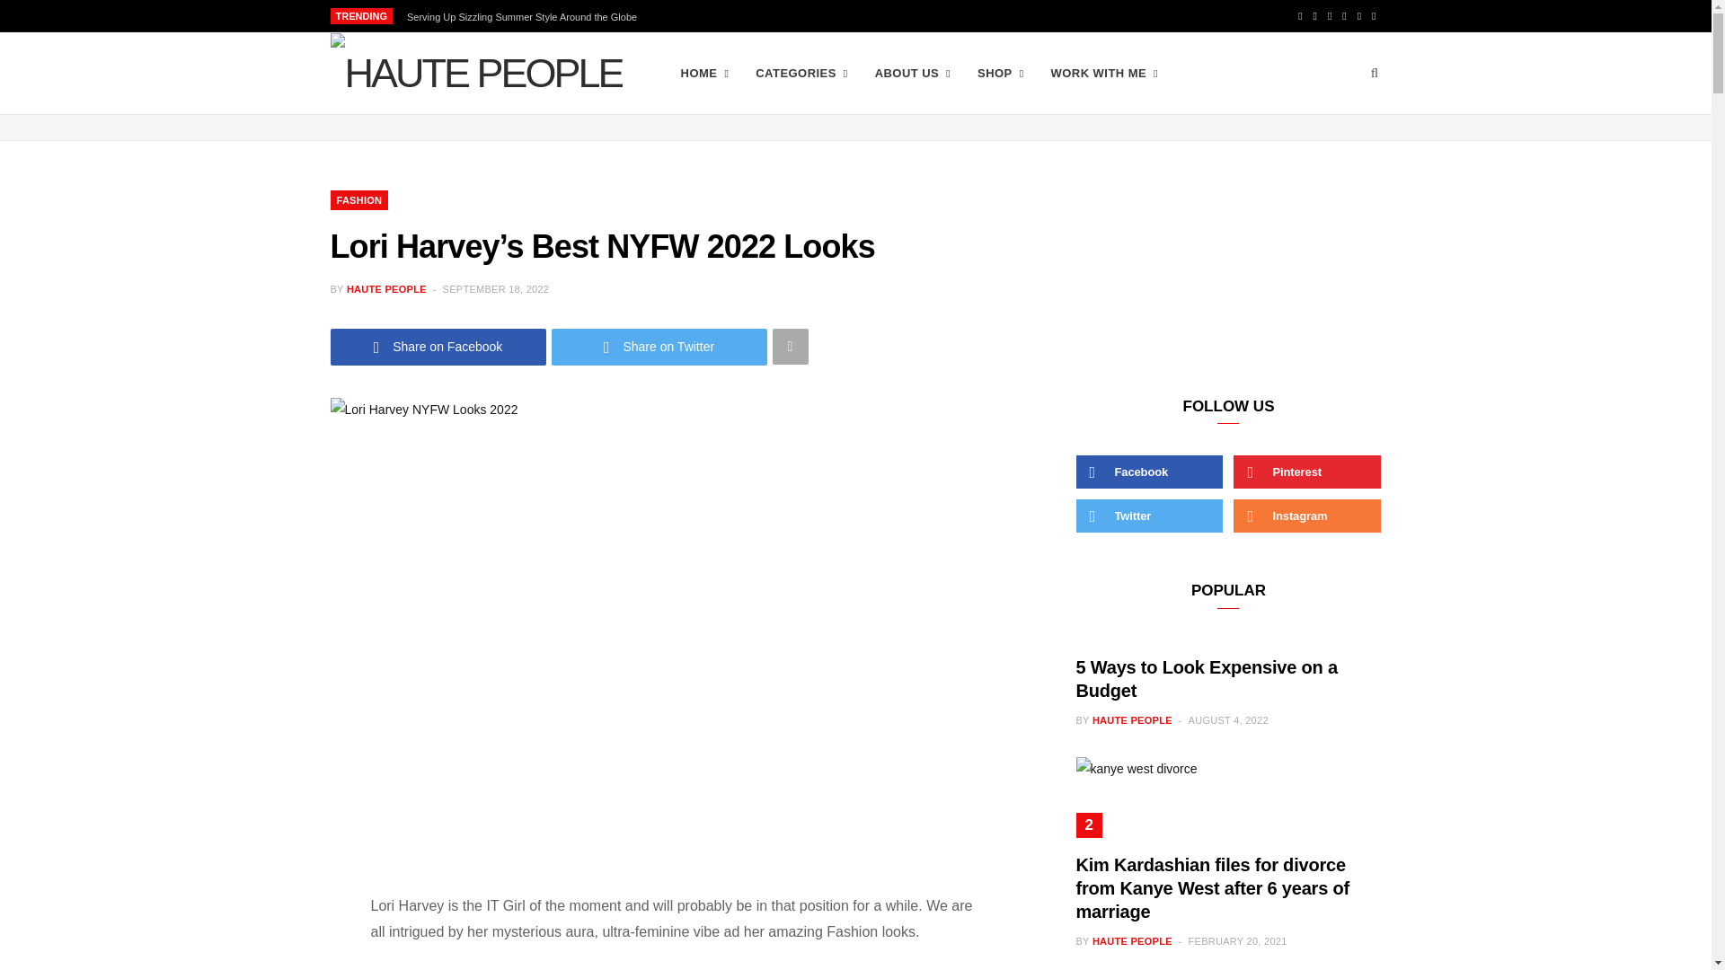  Describe the element at coordinates (476, 74) in the screenshot. I see `Haute People` at that location.